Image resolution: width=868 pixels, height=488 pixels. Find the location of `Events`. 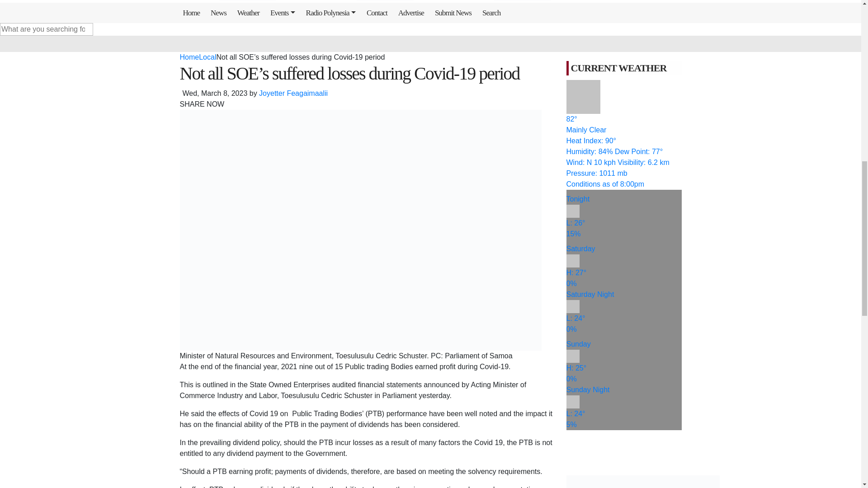

Events is located at coordinates (285, 13).